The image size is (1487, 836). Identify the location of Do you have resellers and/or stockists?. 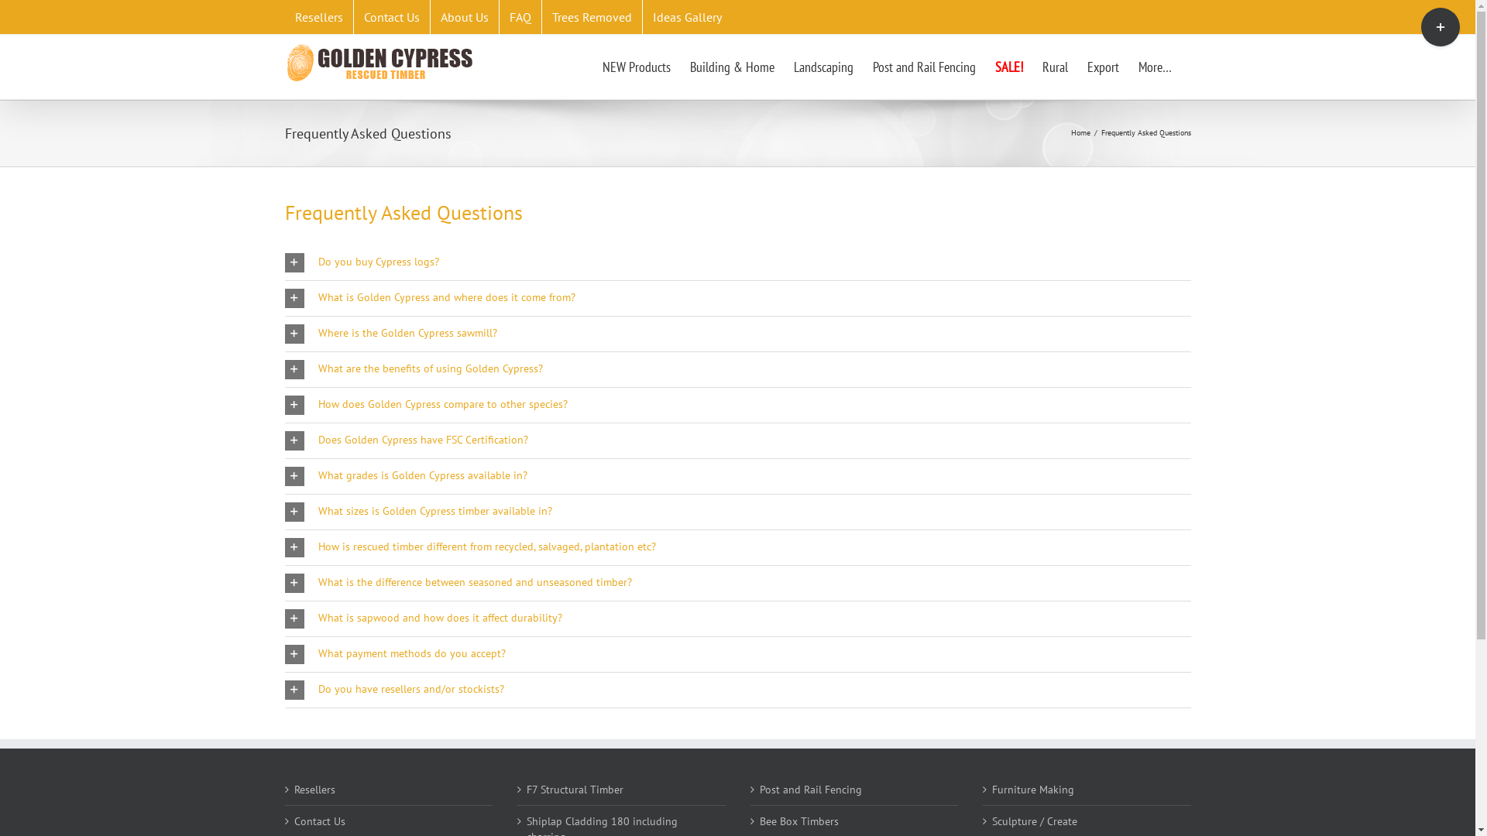
(738, 689).